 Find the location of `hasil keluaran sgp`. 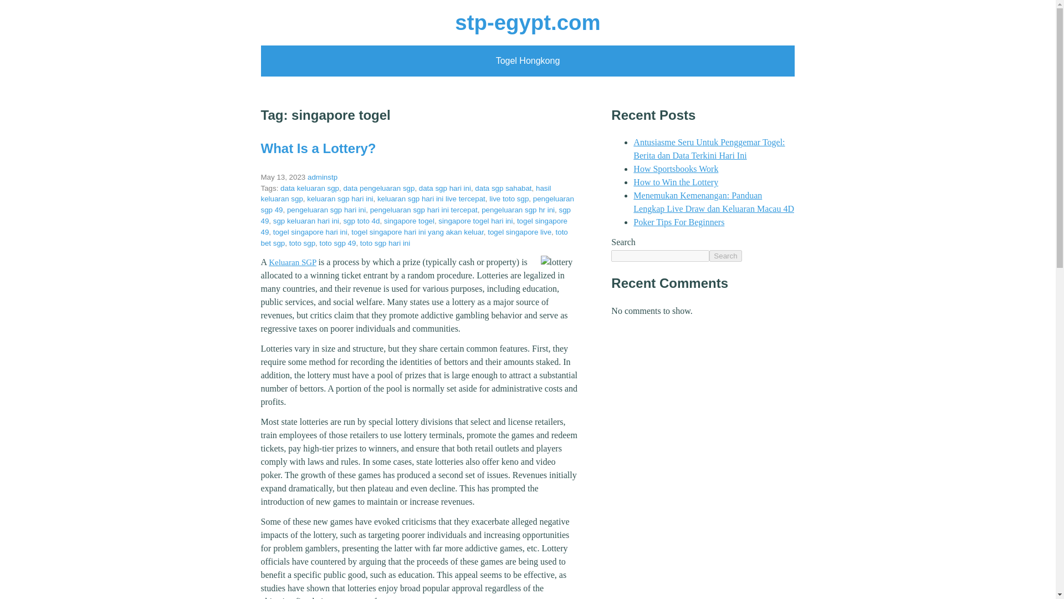

hasil keluaran sgp is located at coordinates (406, 194).